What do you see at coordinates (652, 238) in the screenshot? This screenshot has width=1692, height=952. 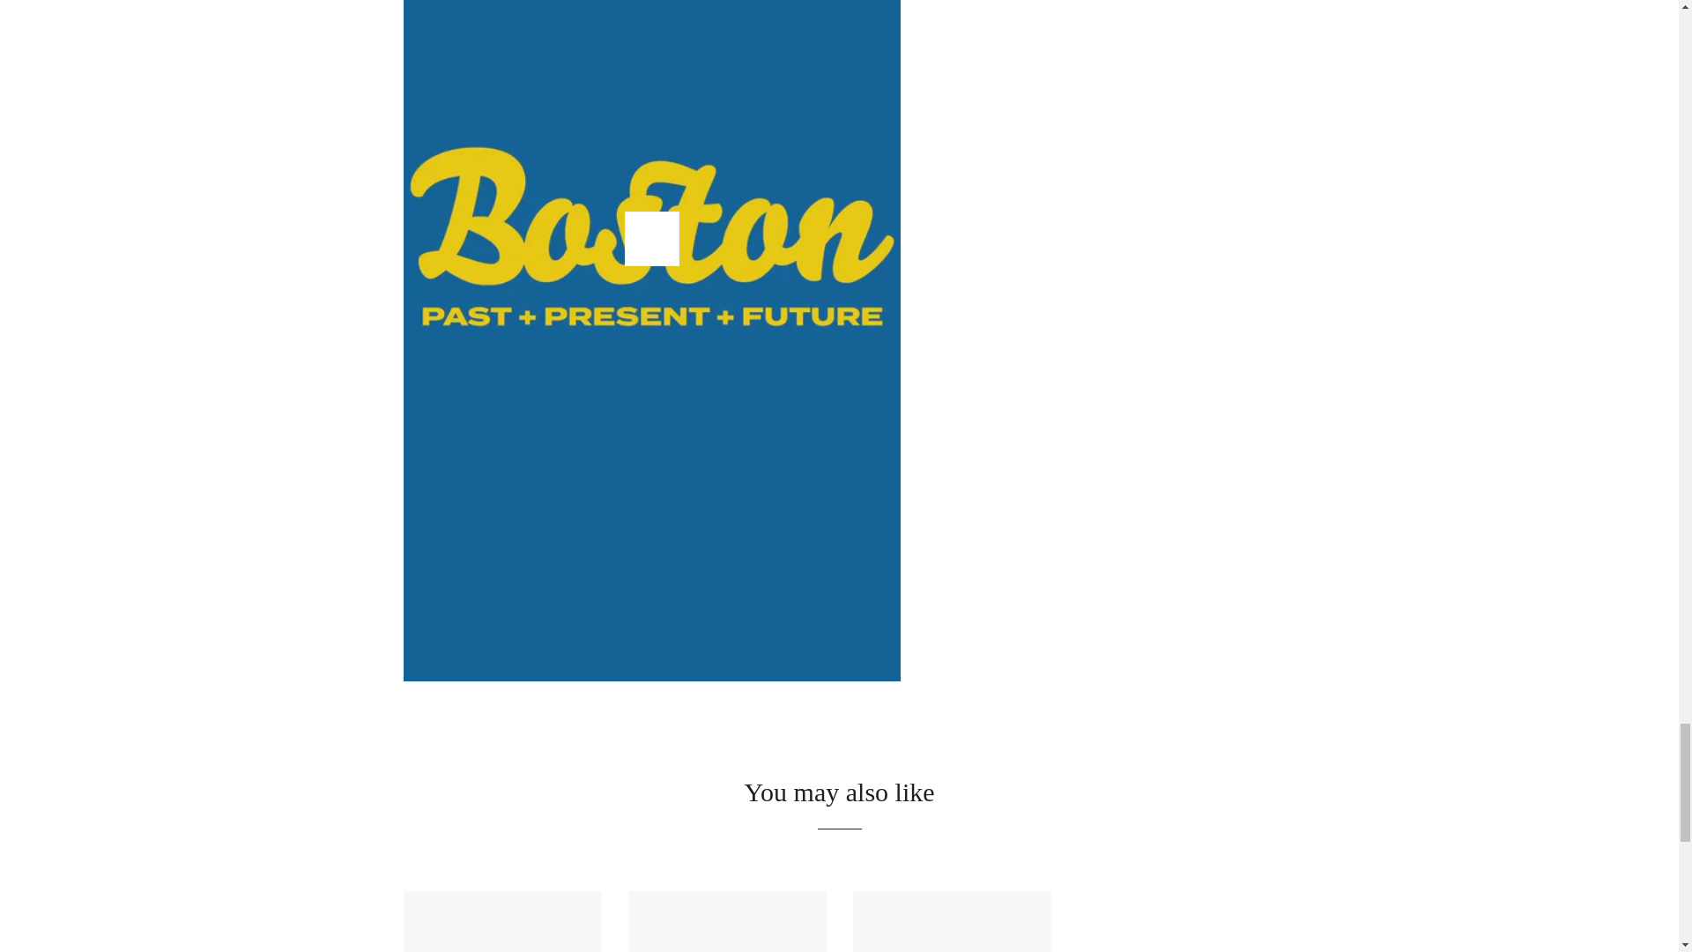 I see `Play` at bounding box center [652, 238].